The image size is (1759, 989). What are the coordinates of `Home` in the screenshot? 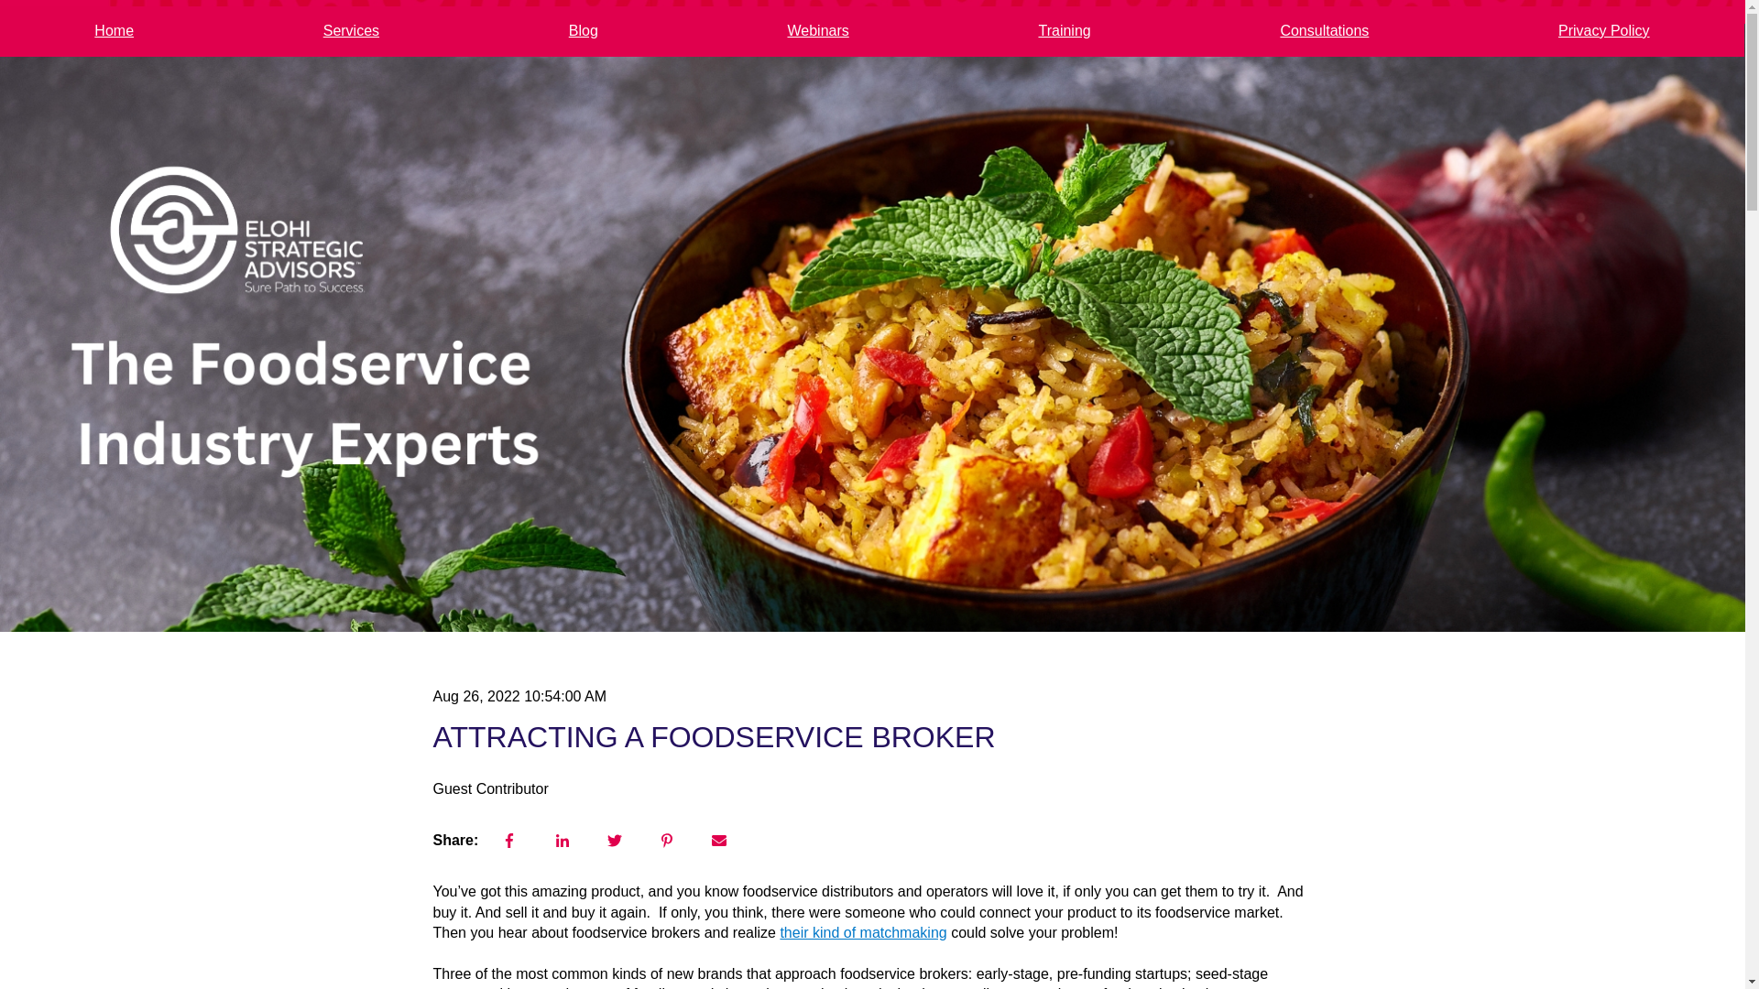 It's located at (114, 30).